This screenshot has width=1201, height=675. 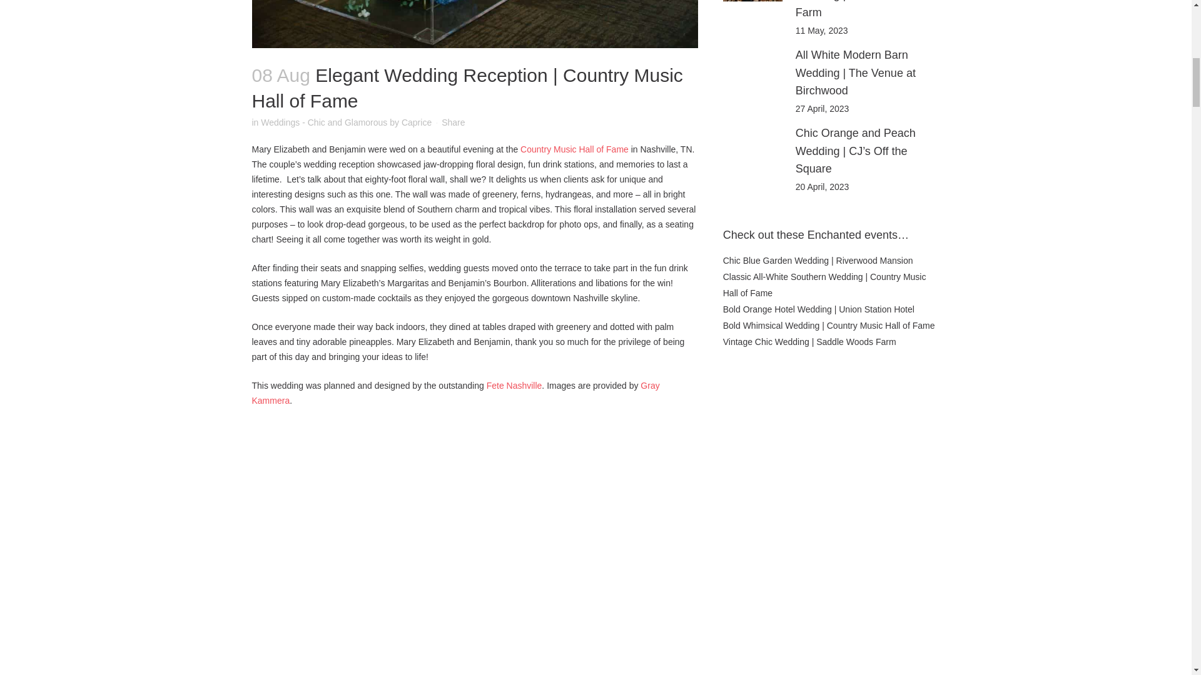 I want to click on Fete Nashville, so click(x=514, y=386).